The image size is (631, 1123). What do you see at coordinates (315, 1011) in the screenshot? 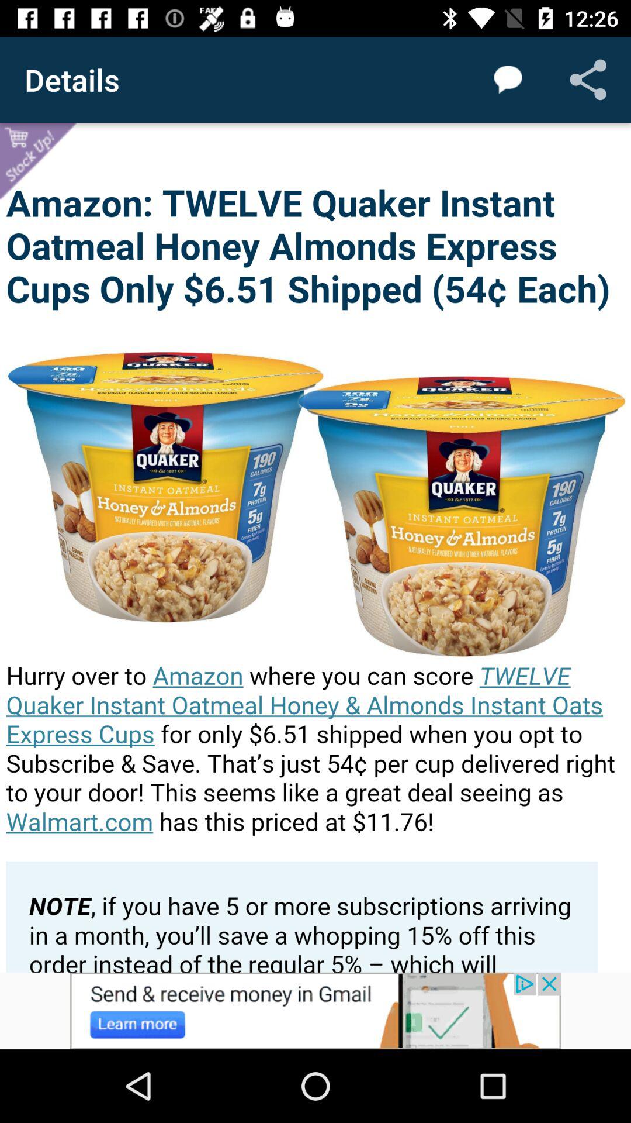
I see `advertisement click` at bounding box center [315, 1011].